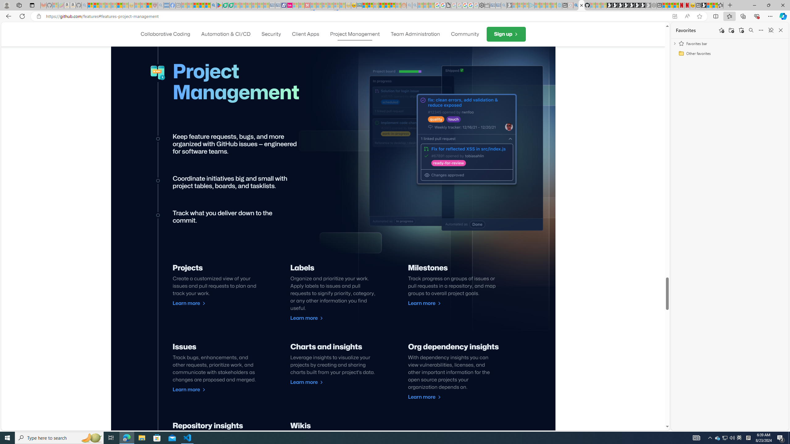 The height and width of the screenshot is (444, 790). What do you see at coordinates (38, 16) in the screenshot?
I see `View site information` at bounding box center [38, 16].